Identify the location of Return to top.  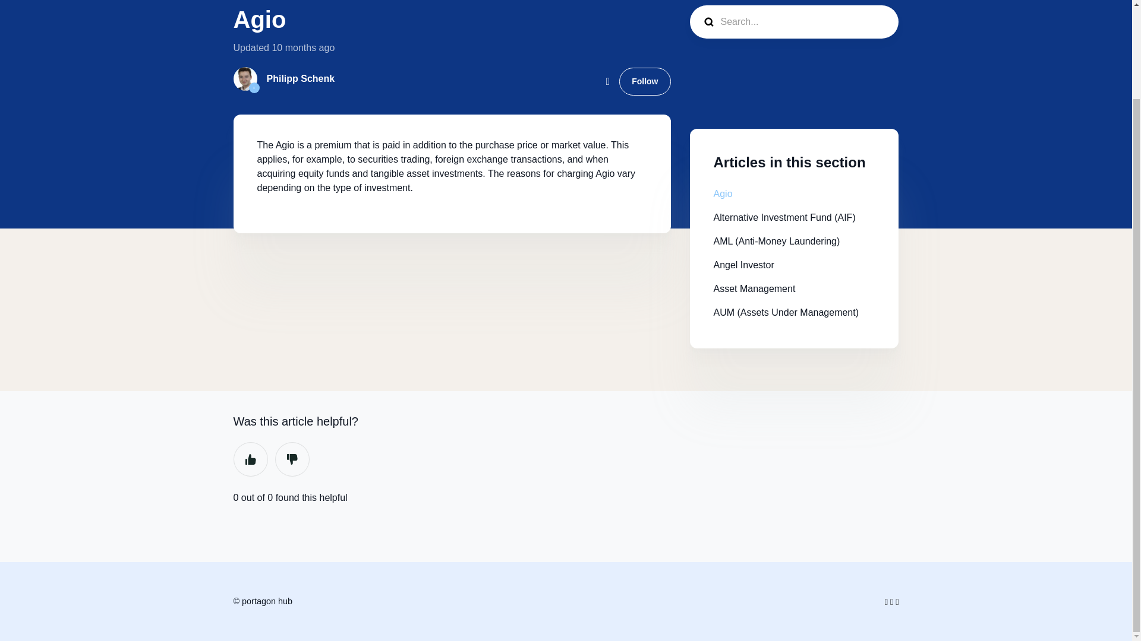
(33, 547).